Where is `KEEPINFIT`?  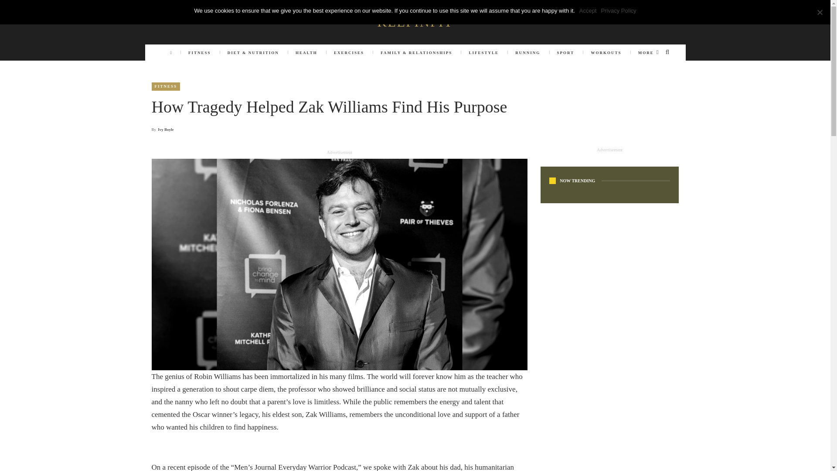
KEEPINFIT is located at coordinates (415, 22).